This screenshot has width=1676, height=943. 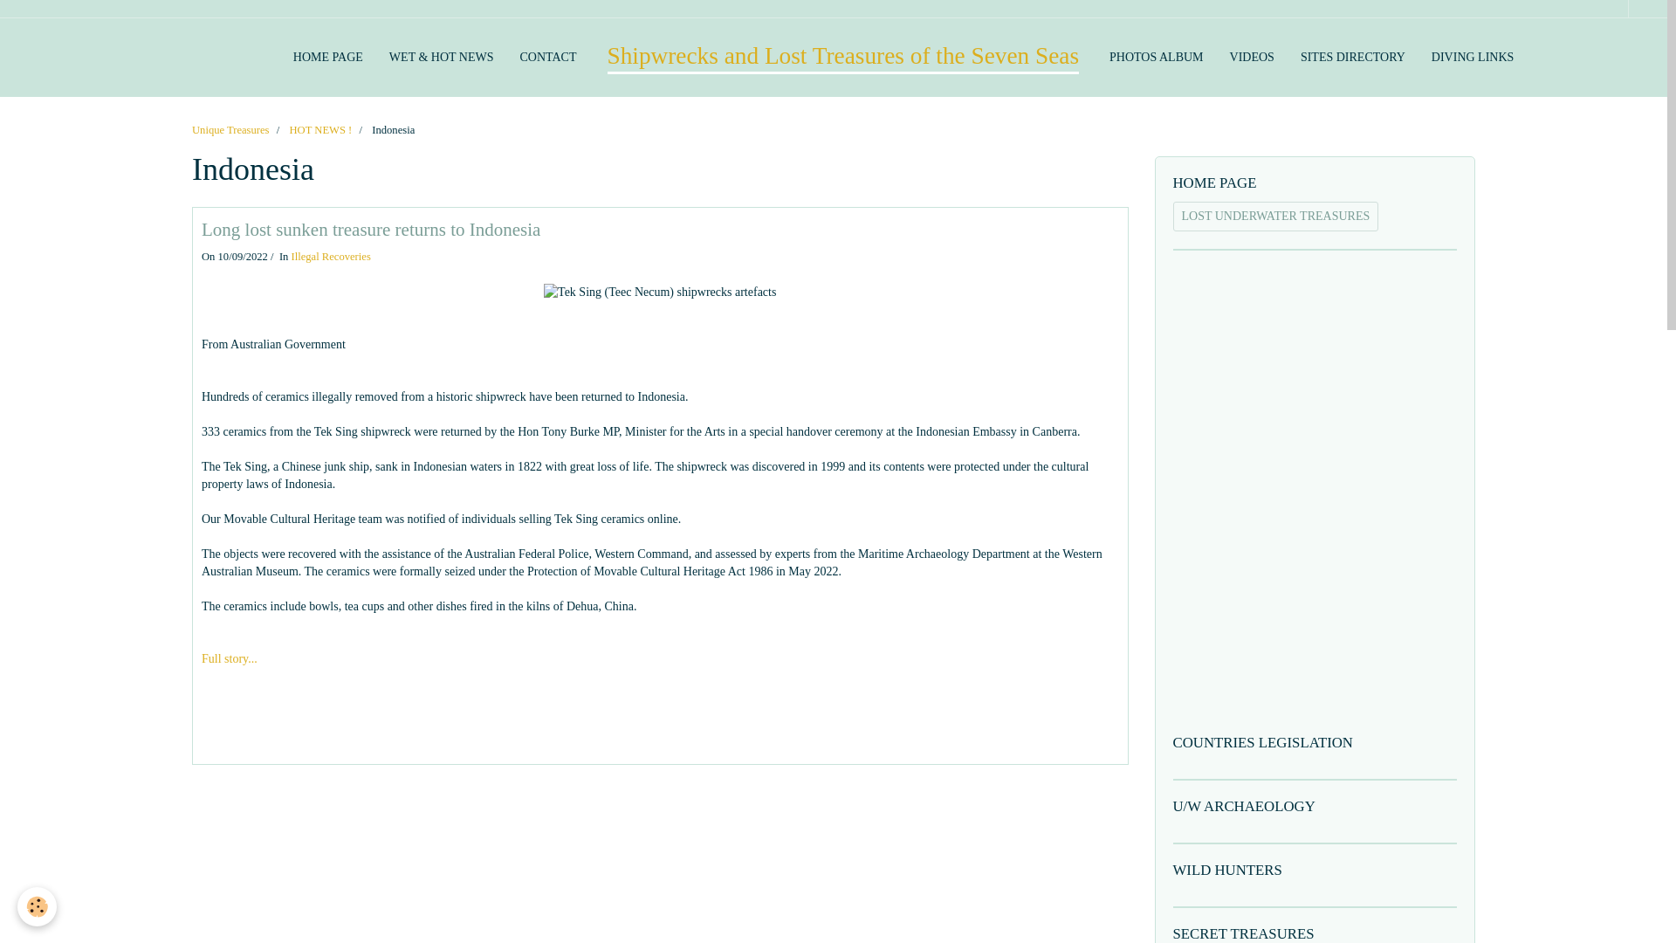 What do you see at coordinates (229, 658) in the screenshot?
I see `Full story...` at bounding box center [229, 658].